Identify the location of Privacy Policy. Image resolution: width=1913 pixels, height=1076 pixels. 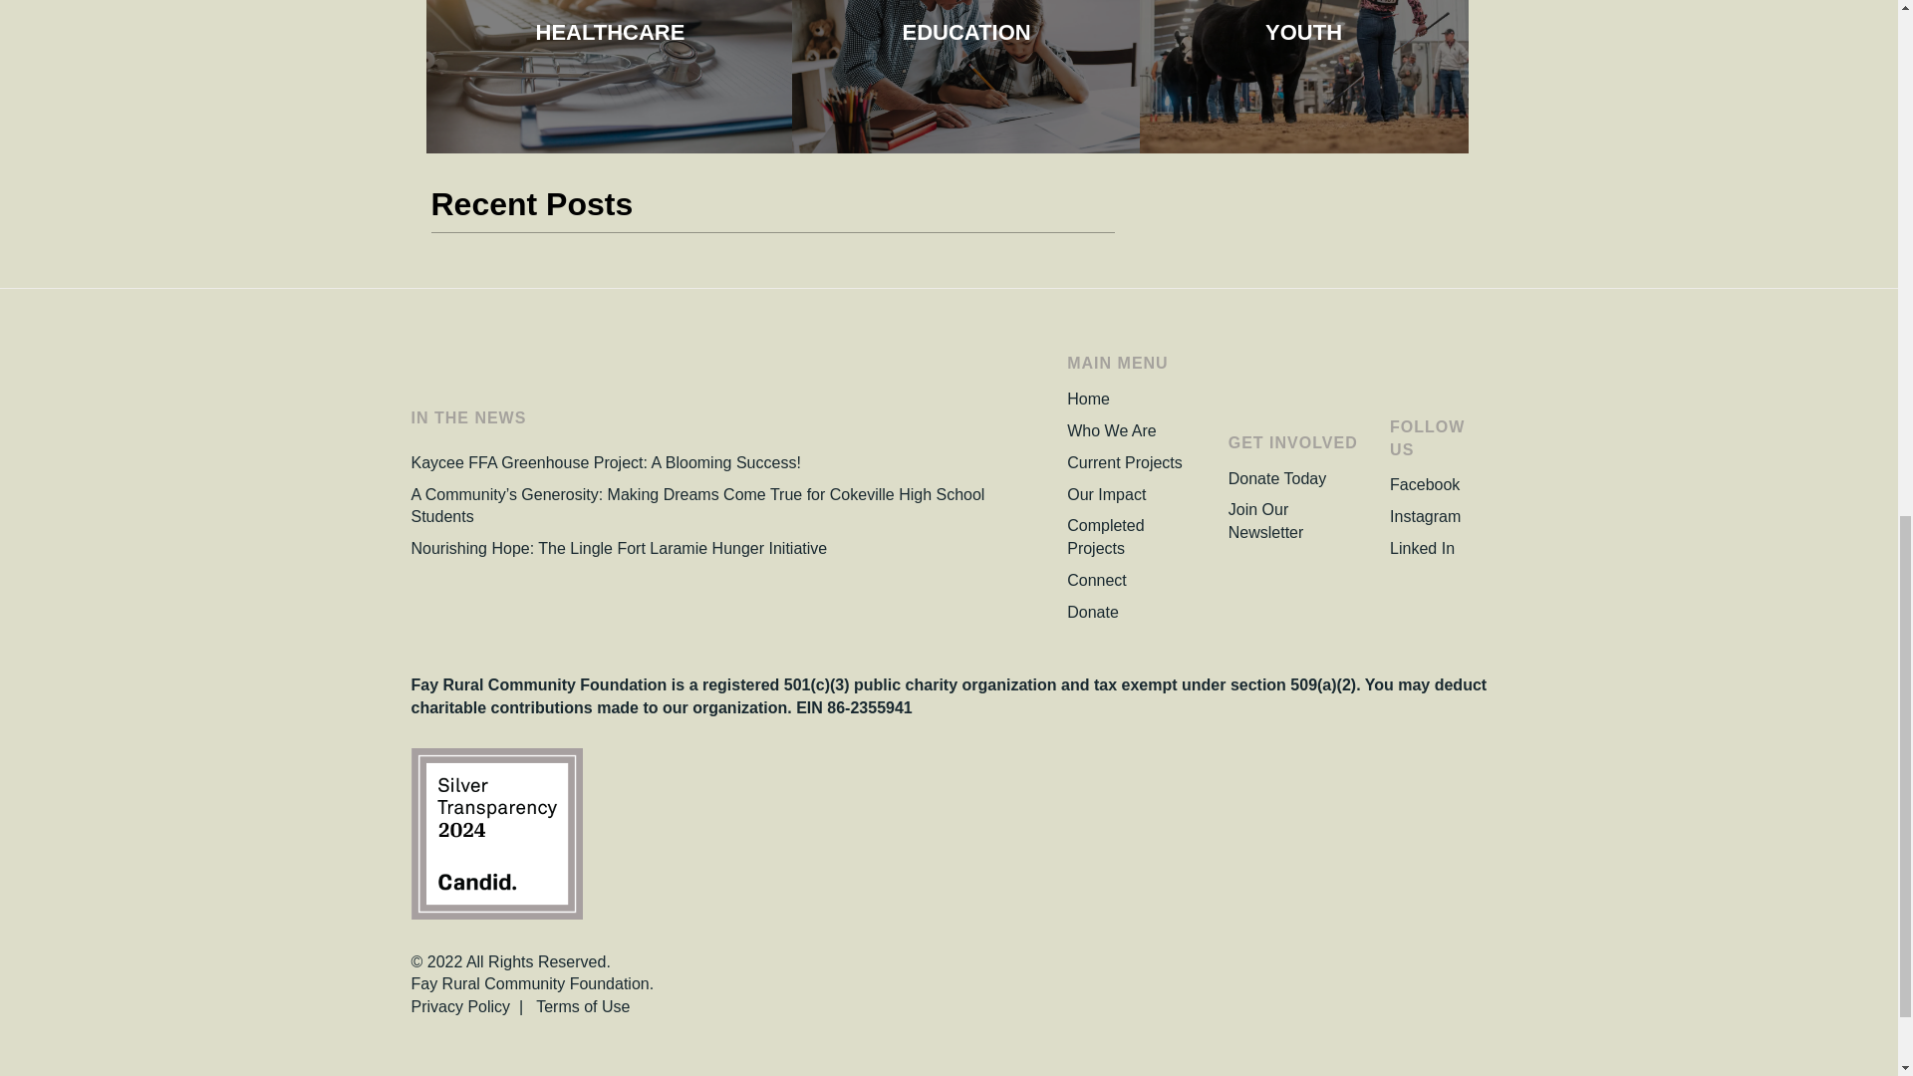
(460, 1006).